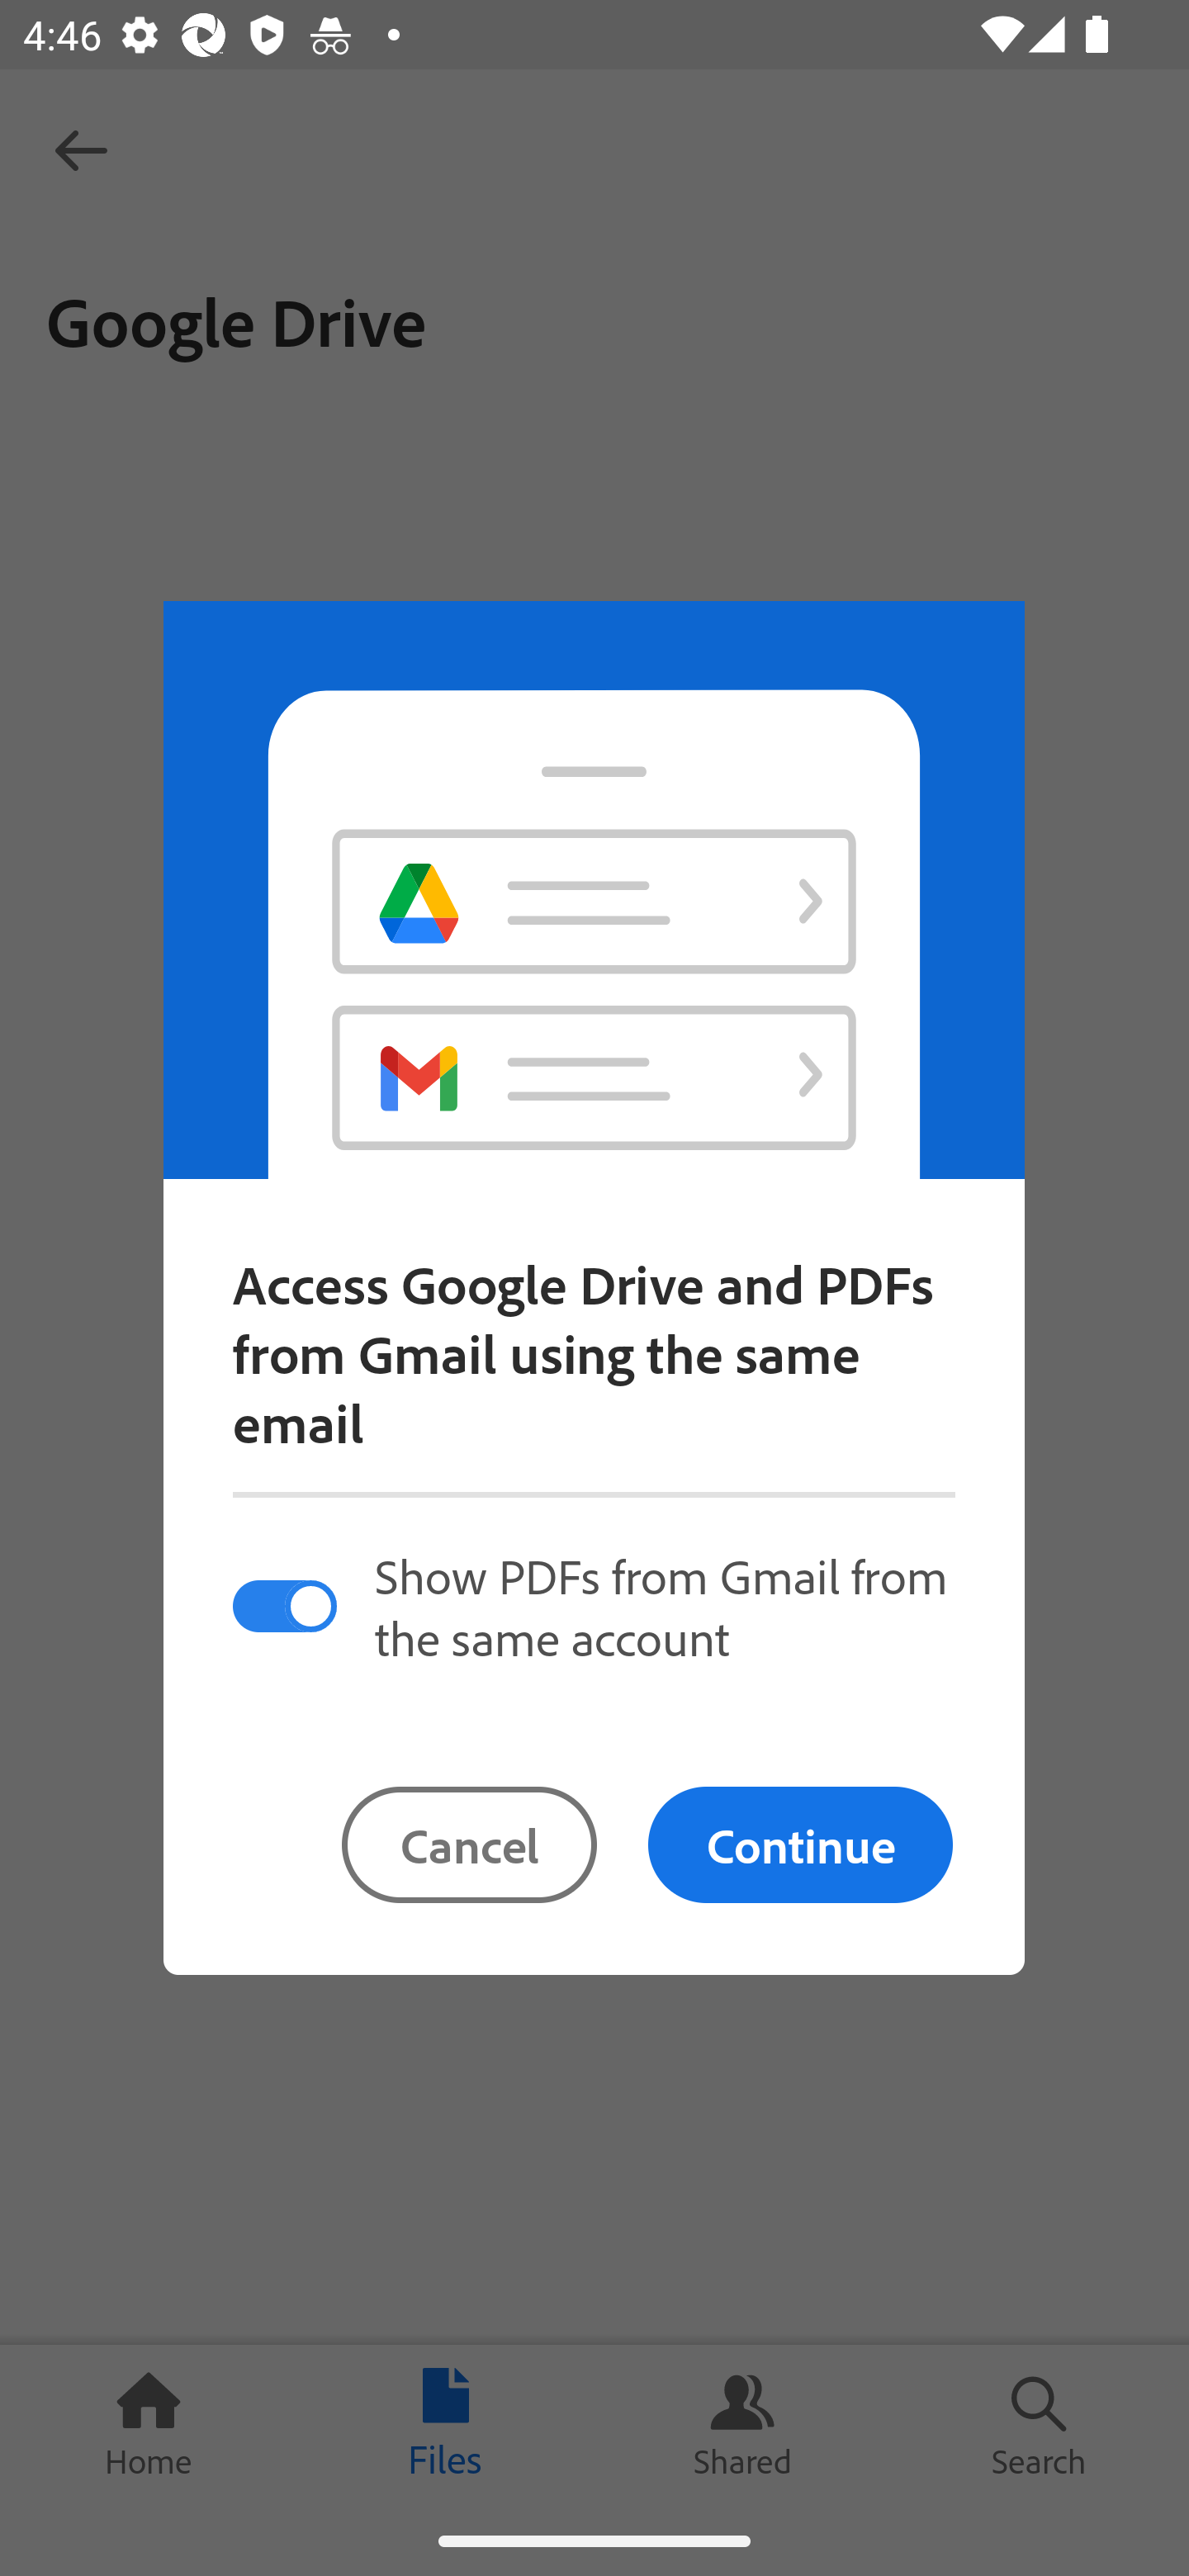  I want to click on Show PDFs from Gmail from the same account, so click(594, 1605).